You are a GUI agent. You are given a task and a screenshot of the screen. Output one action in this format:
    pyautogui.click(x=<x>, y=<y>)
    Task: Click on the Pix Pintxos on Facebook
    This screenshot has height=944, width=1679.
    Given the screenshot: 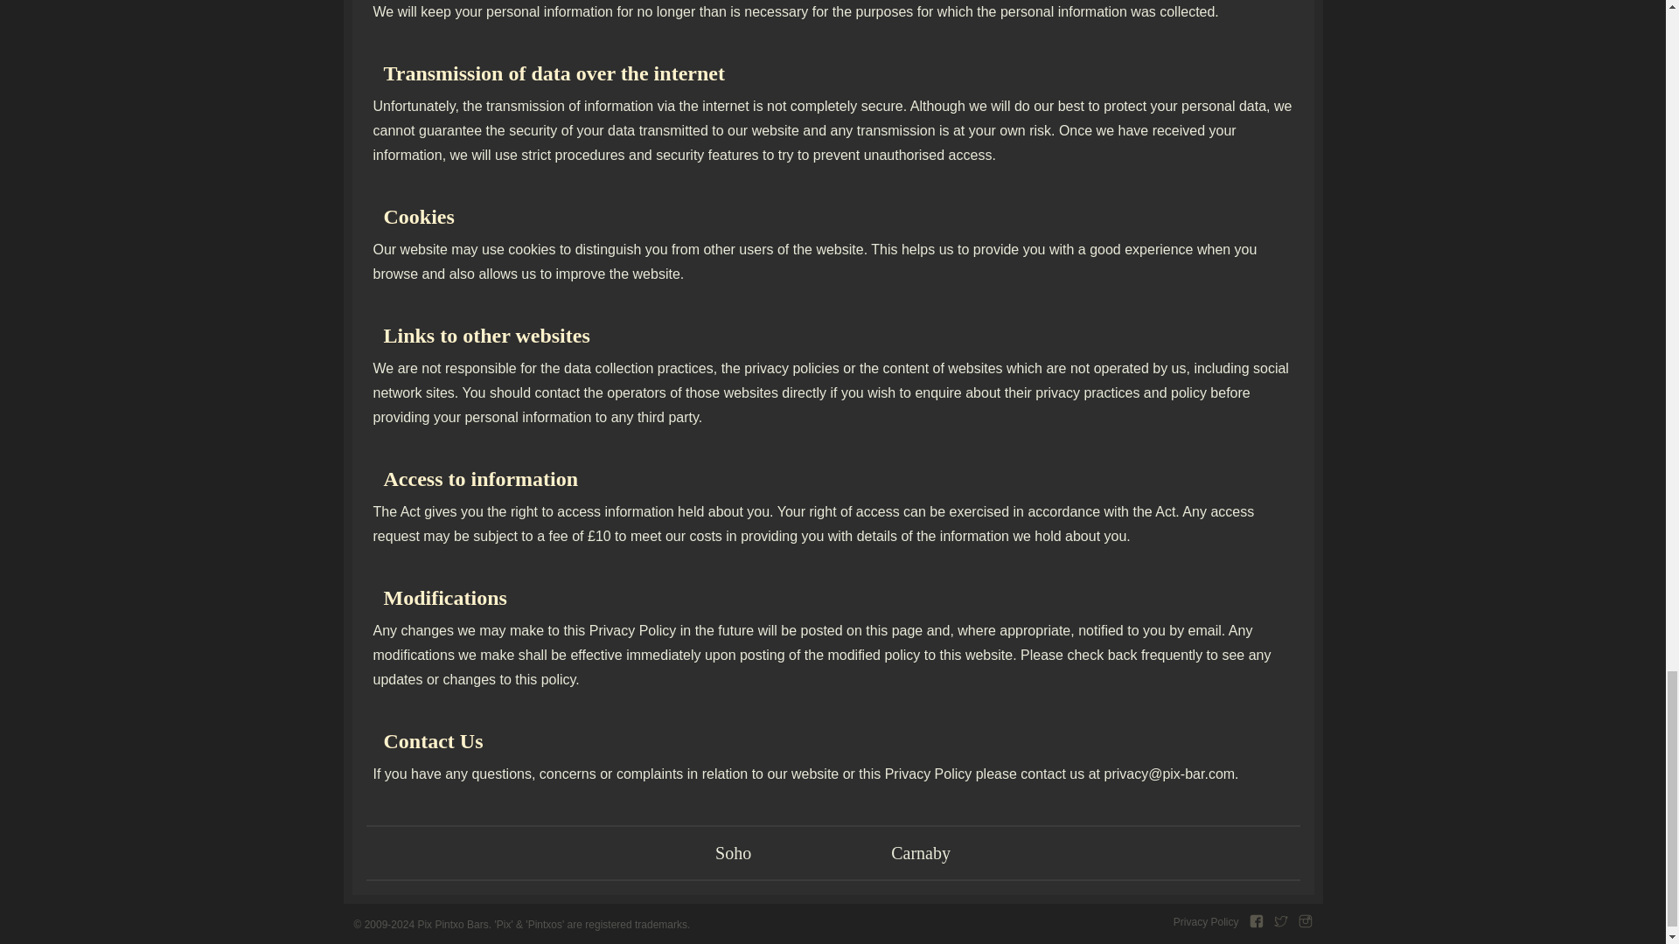 What is the action you would take?
    pyautogui.click(x=1256, y=921)
    